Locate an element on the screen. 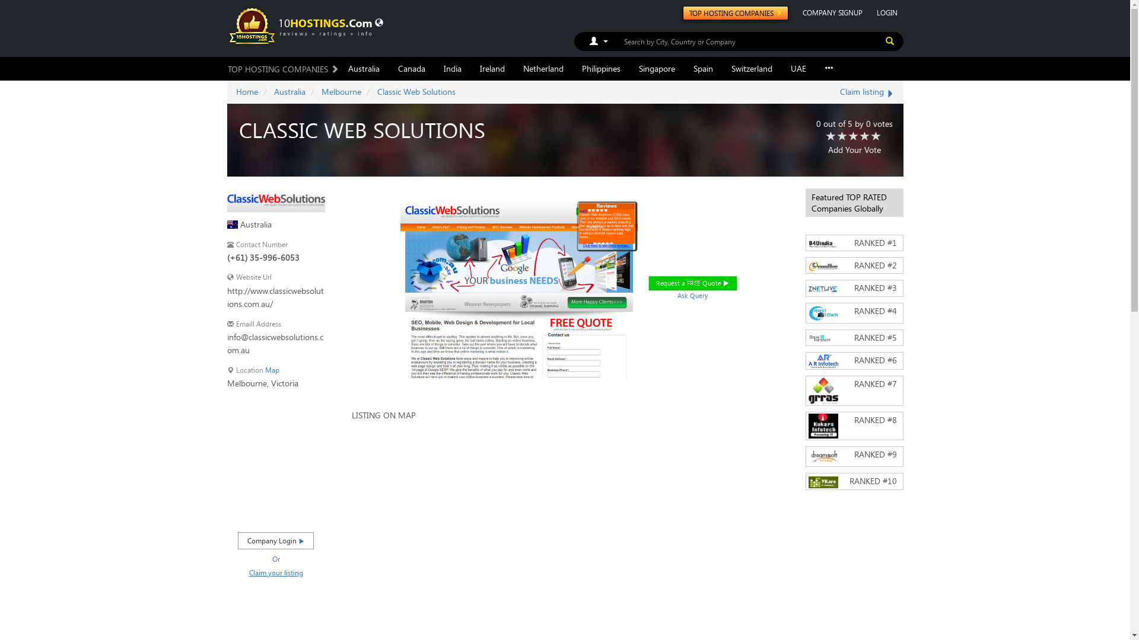 Image resolution: width=1139 pixels, height=640 pixels. 10hostings.com is located at coordinates (302, 25).